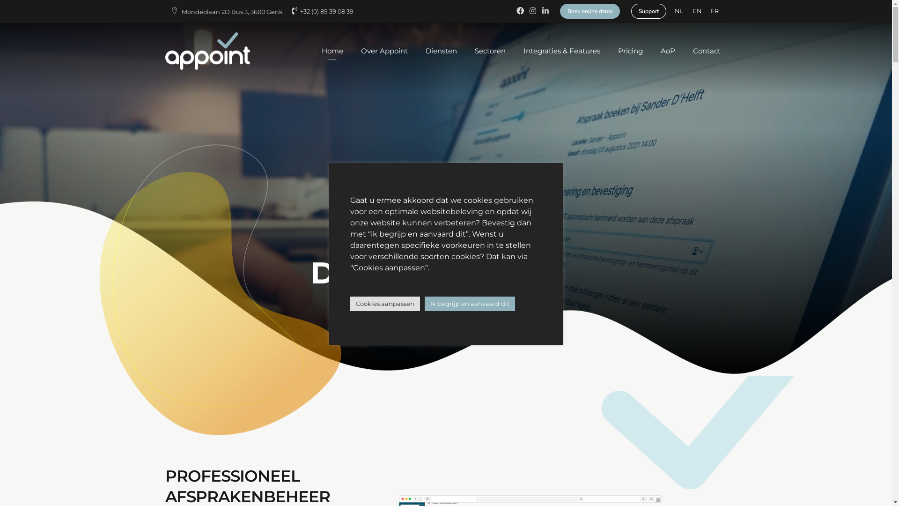 The image size is (899, 506). What do you see at coordinates (385, 304) in the screenshot?
I see `Cookies aanpassen` at bounding box center [385, 304].